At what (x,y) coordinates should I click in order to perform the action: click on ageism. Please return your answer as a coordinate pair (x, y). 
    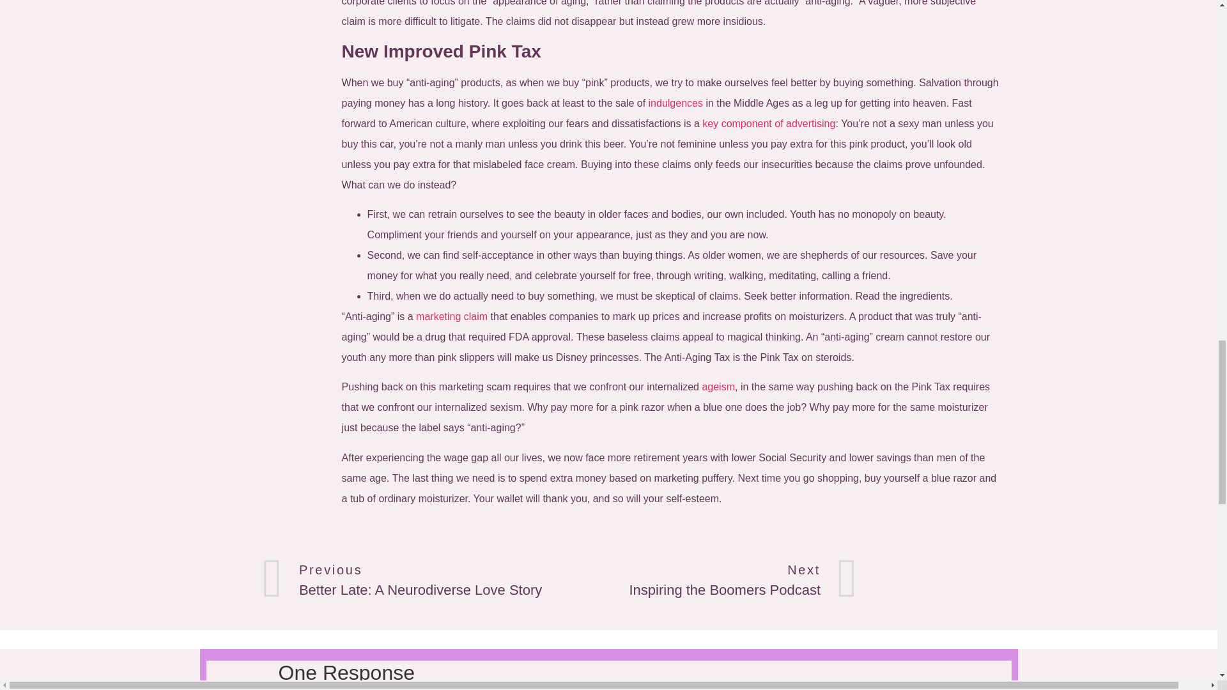
    Looking at the image, I should click on (410, 580).